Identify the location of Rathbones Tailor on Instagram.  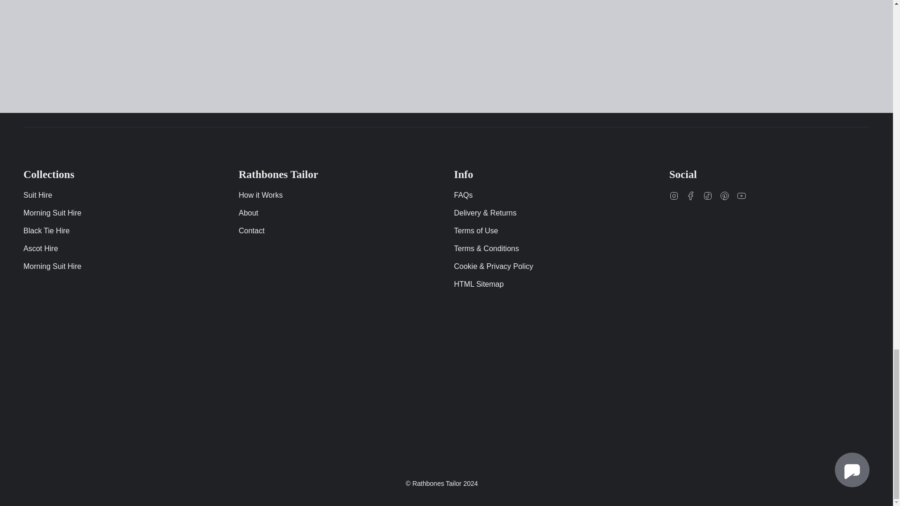
(674, 195).